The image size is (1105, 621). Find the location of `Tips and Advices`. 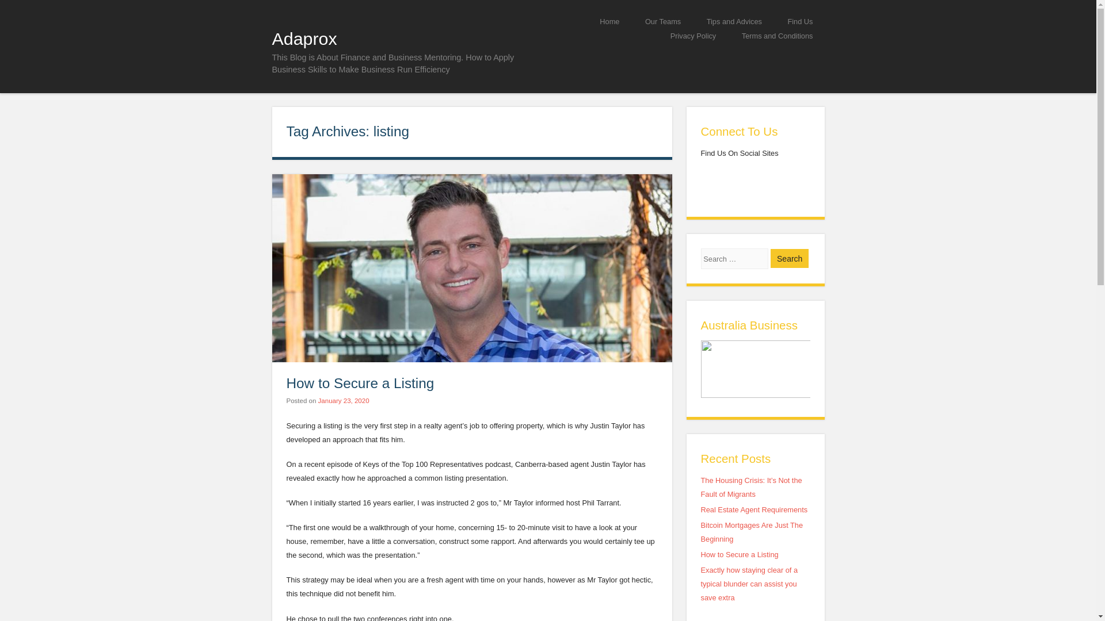

Tips and Advices is located at coordinates (734, 21).